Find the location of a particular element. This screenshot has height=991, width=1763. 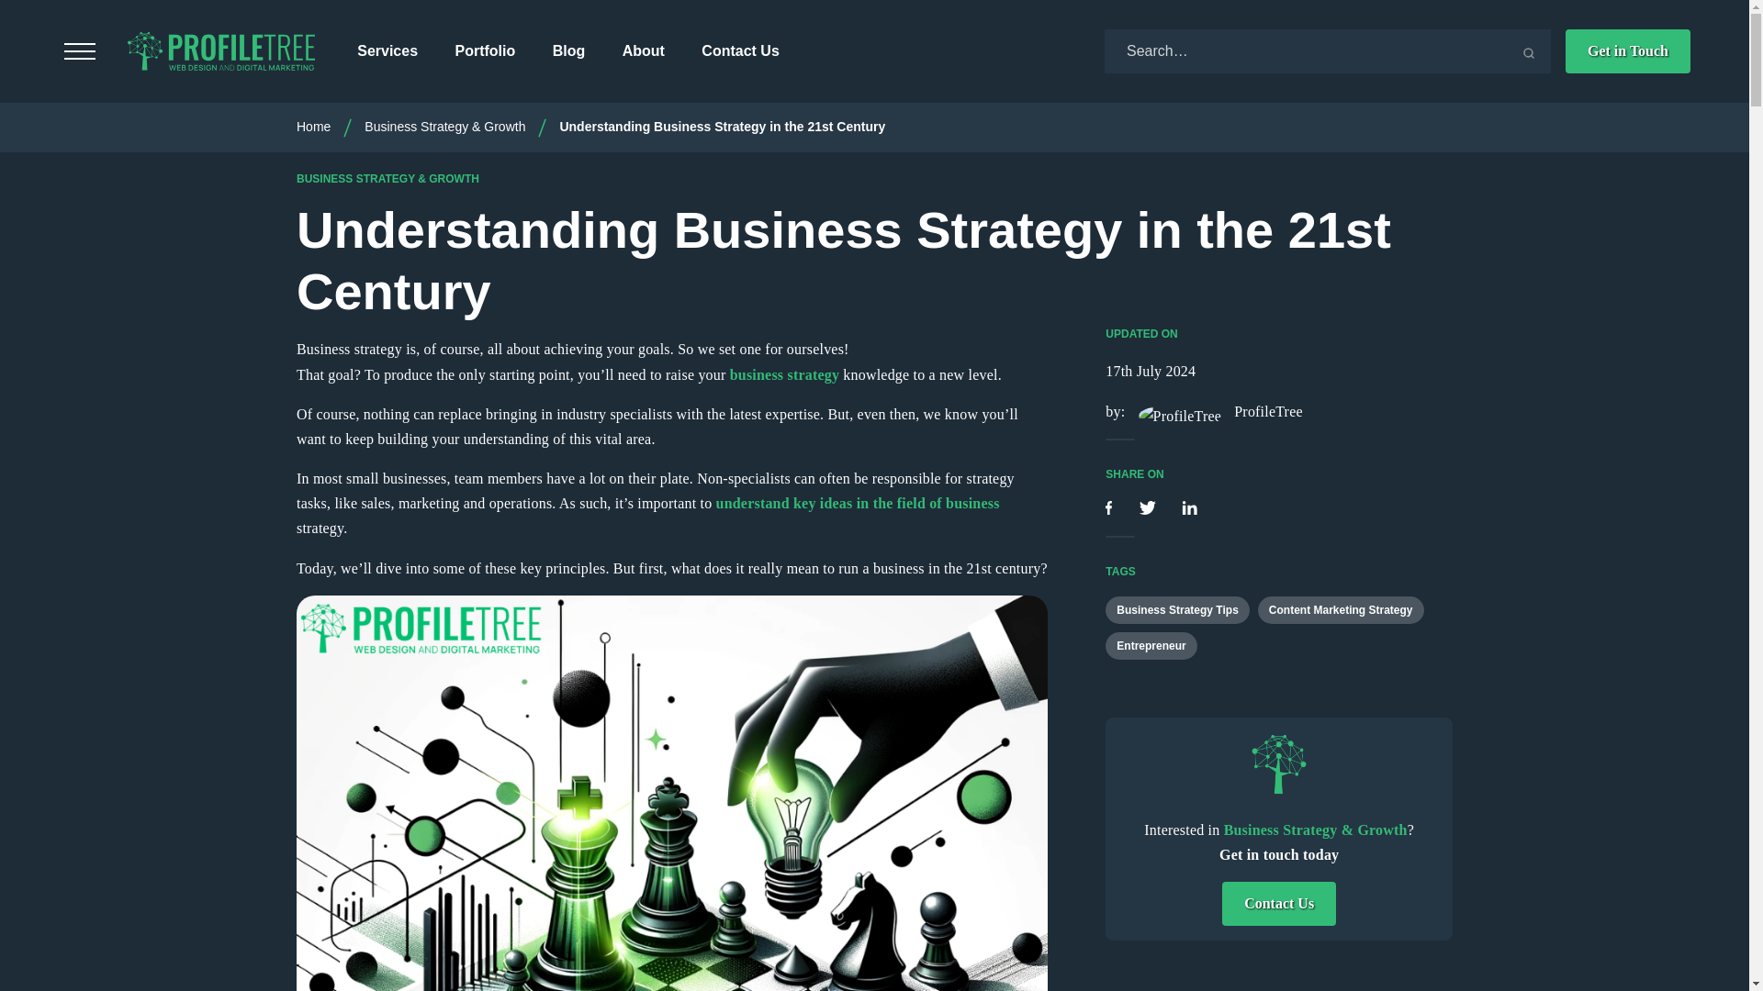

Services is located at coordinates (387, 50).